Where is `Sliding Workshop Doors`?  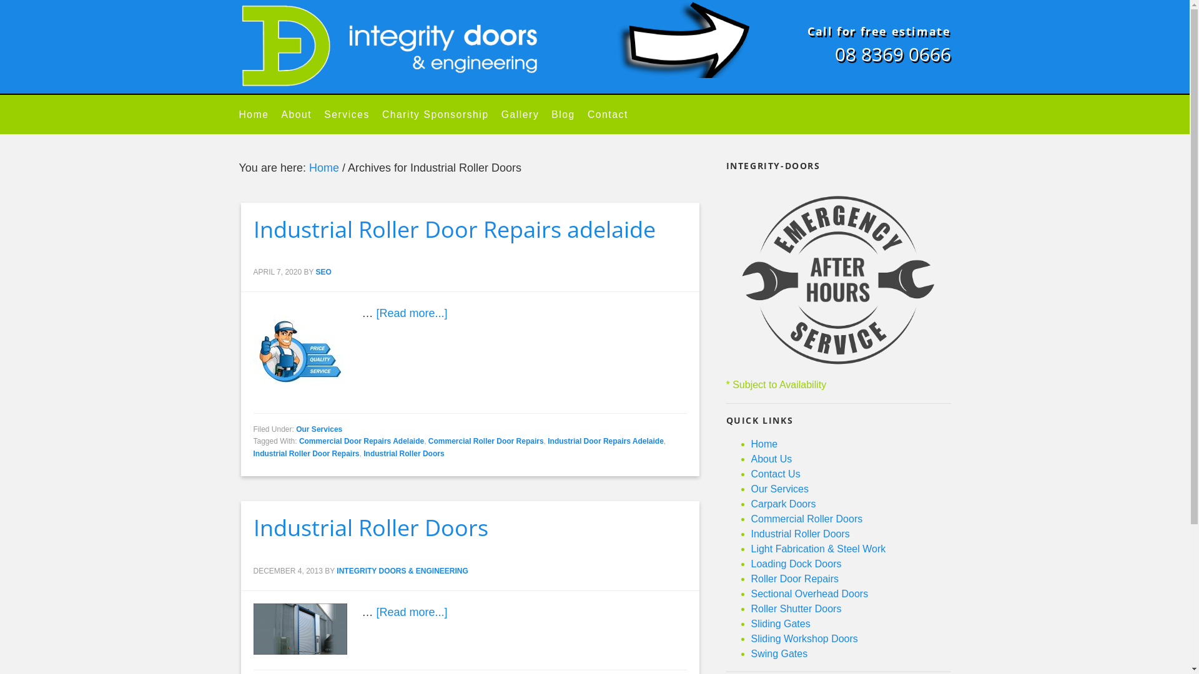 Sliding Workshop Doors is located at coordinates (804, 639).